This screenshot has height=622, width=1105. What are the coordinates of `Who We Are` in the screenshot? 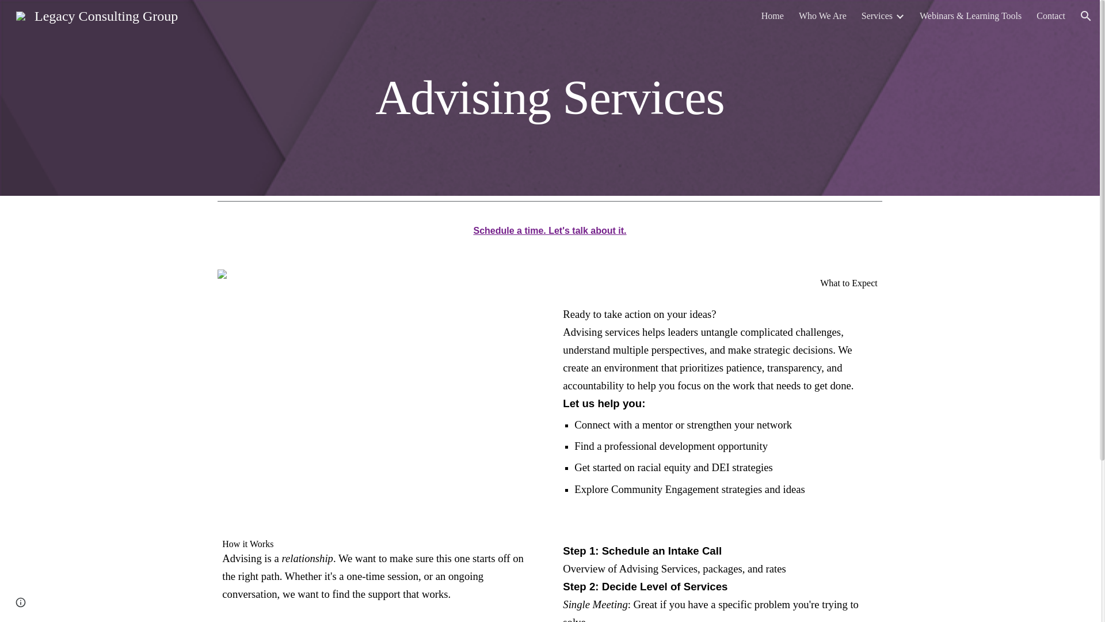 It's located at (822, 16).